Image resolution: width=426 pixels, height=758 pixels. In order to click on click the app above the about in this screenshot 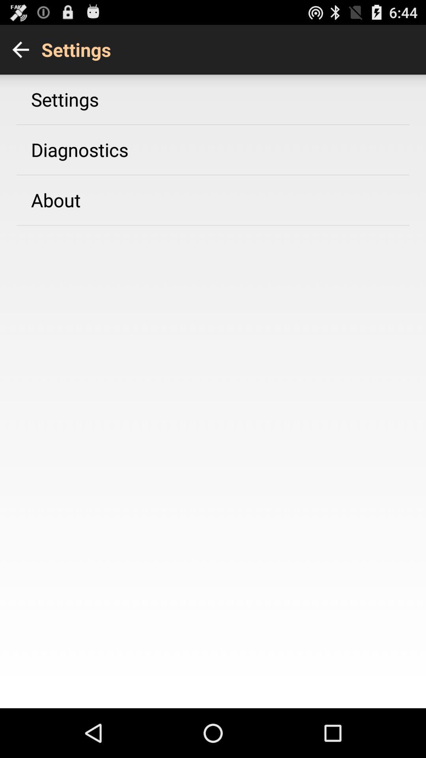, I will do `click(80, 149)`.